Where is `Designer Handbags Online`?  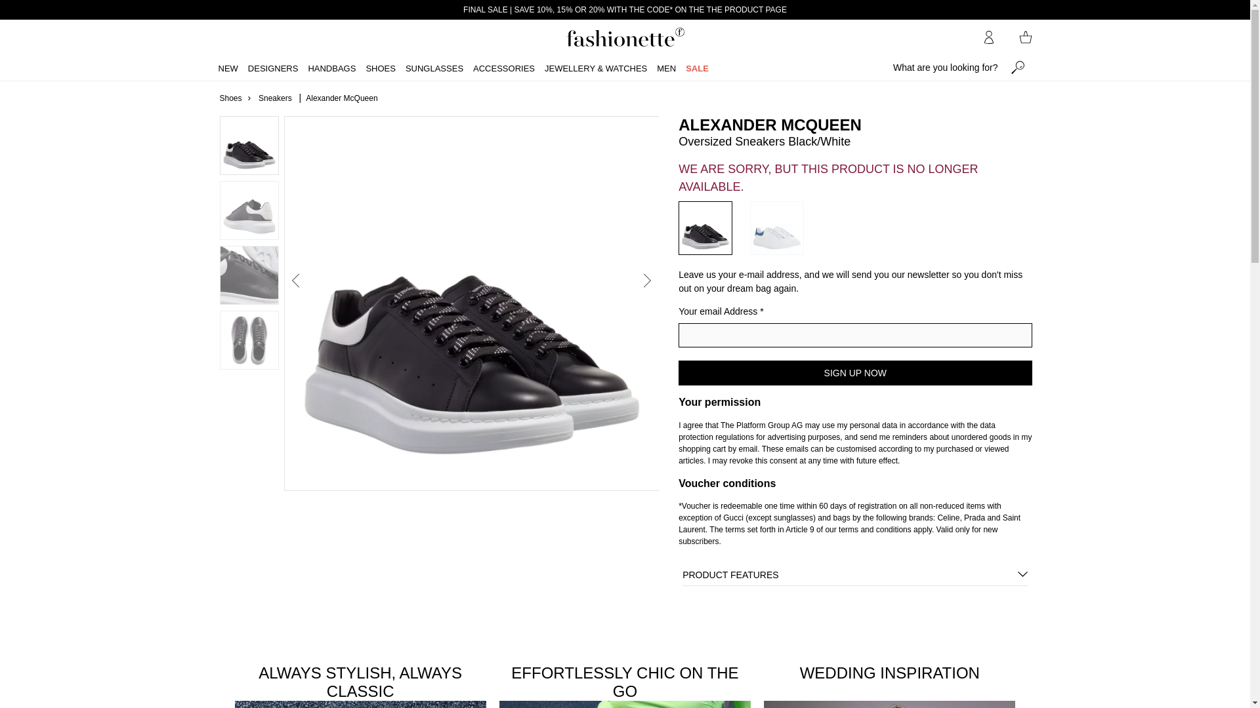
Designer Handbags Online is located at coordinates (625, 37).